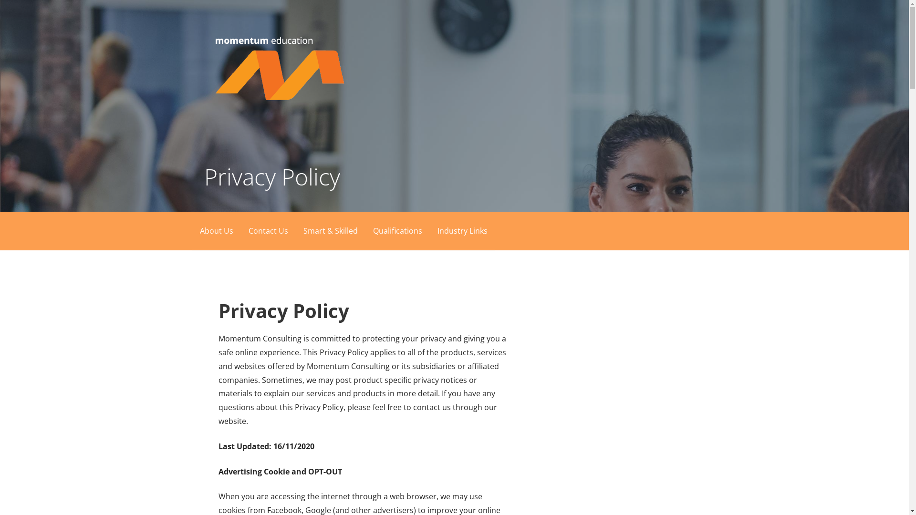 The image size is (916, 515). What do you see at coordinates (268, 231) in the screenshot?
I see `Contact Us` at bounding box center [268, 231].